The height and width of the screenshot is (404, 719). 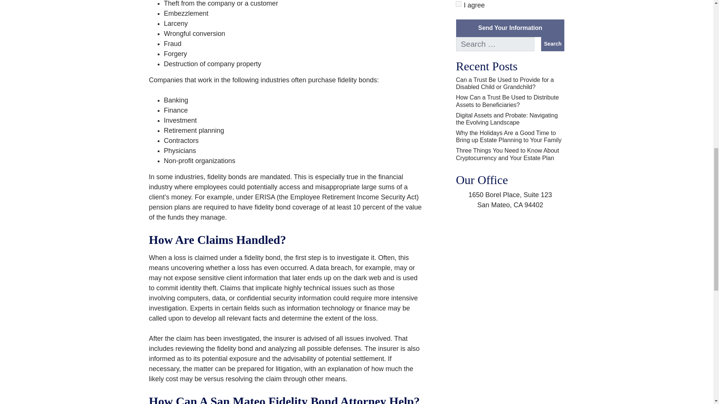 What do you see at coordinates (458, 4) in the screenshot?
I see `I agree` at bounding box center [458, 4].